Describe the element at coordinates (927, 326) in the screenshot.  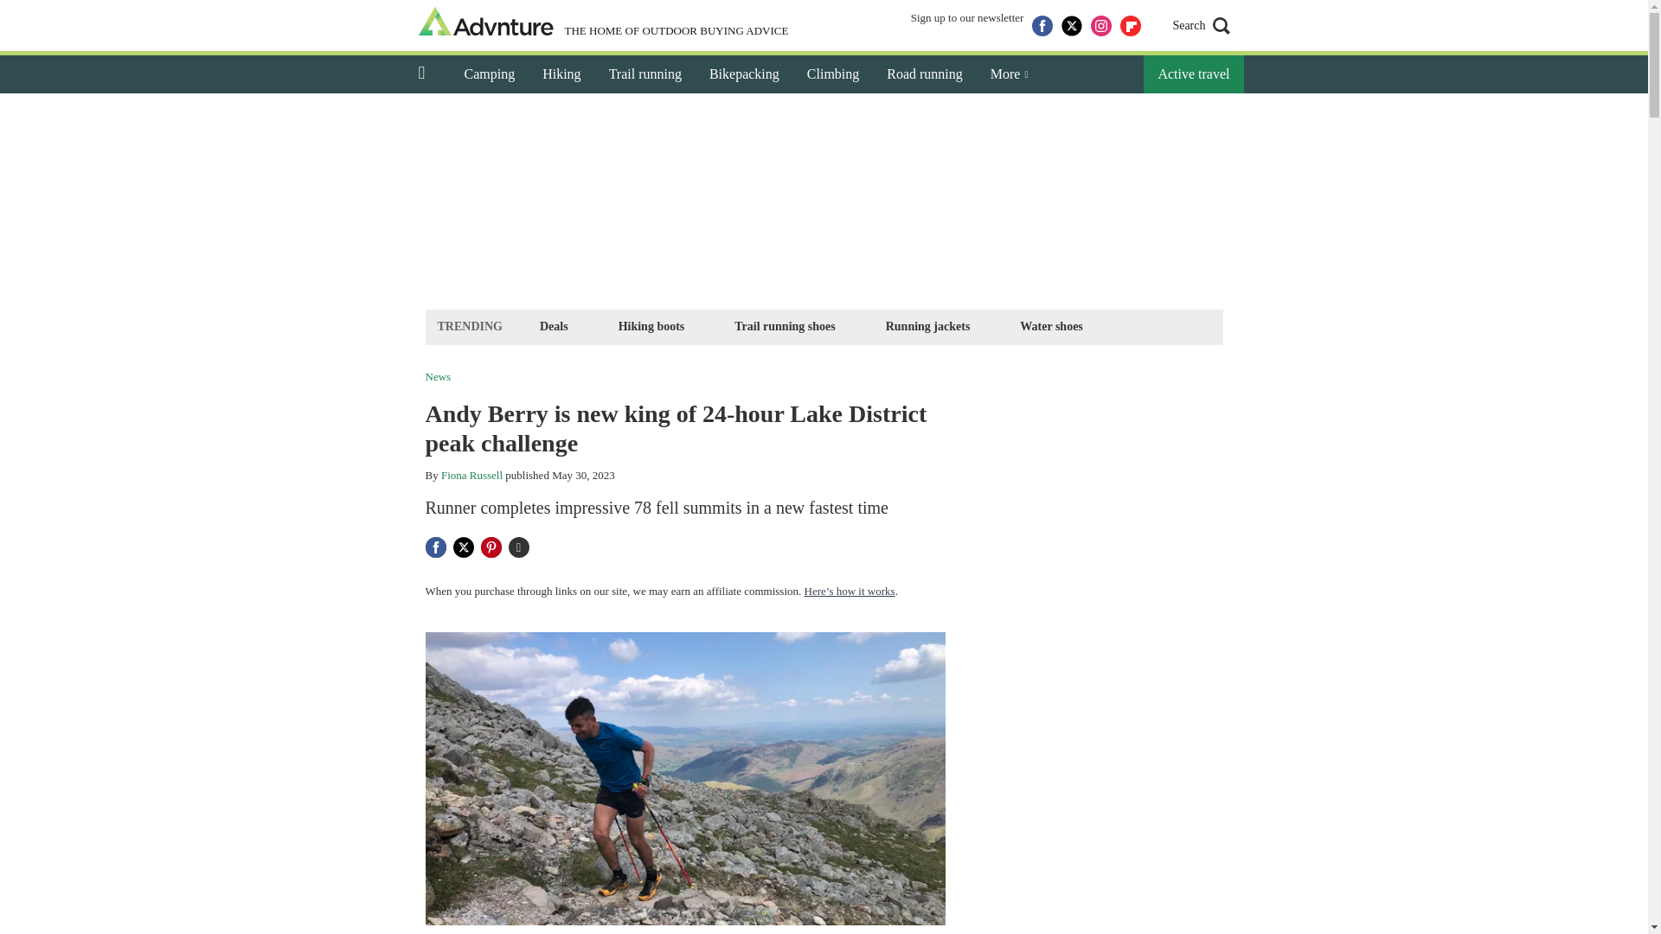
I see `Running jackets` at that location.